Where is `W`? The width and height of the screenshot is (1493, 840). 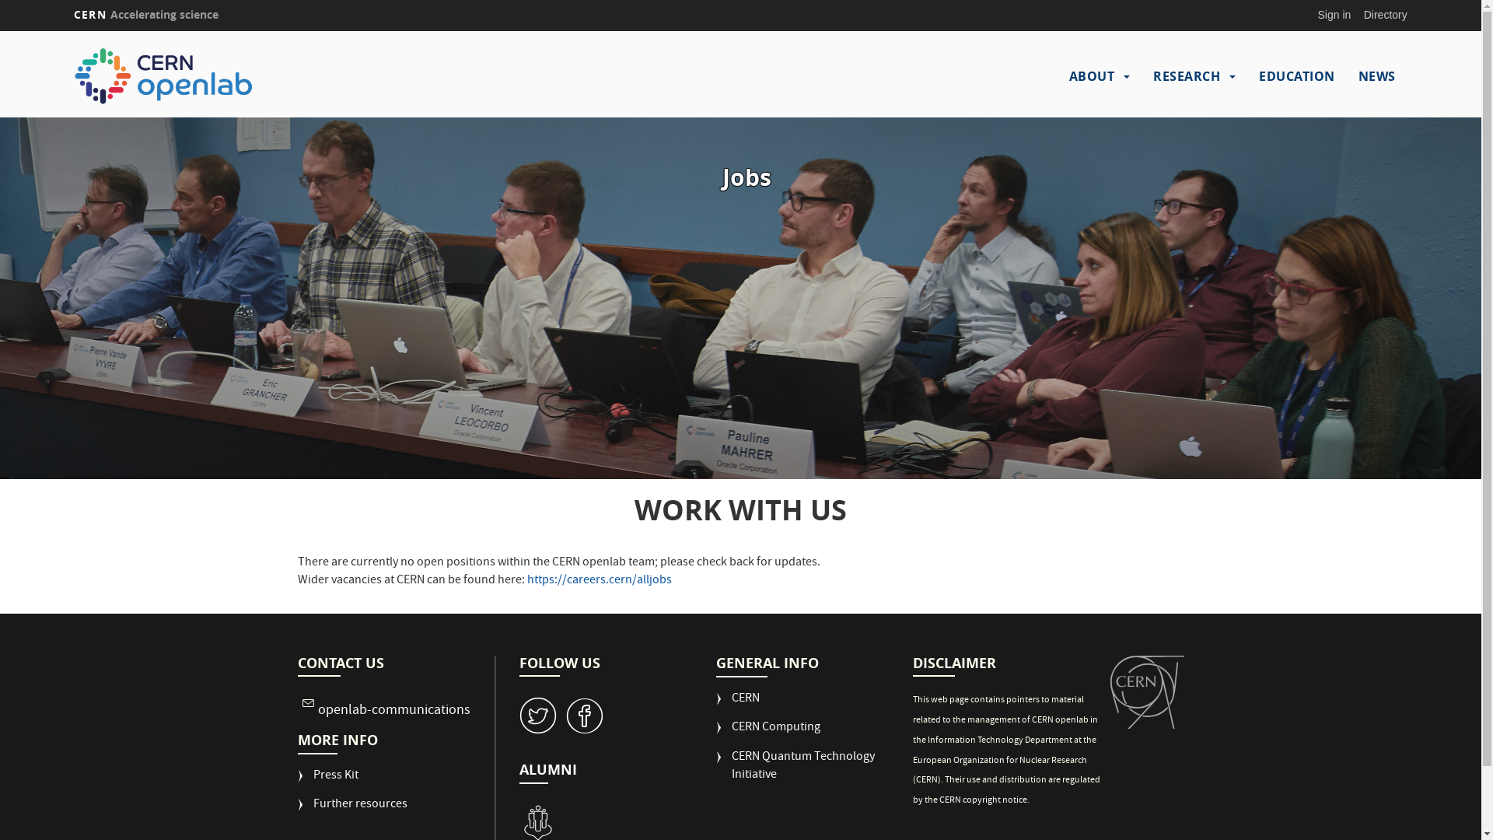
W is located at coordinates (538, 716).